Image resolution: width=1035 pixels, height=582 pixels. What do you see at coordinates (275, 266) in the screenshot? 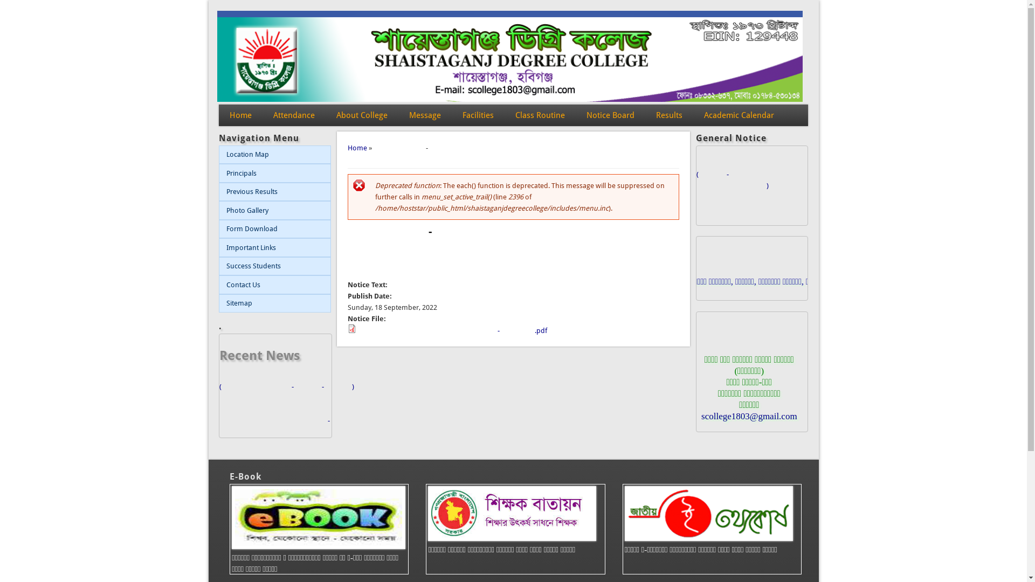
I see `Success Students` at bounding box center [275, 266].